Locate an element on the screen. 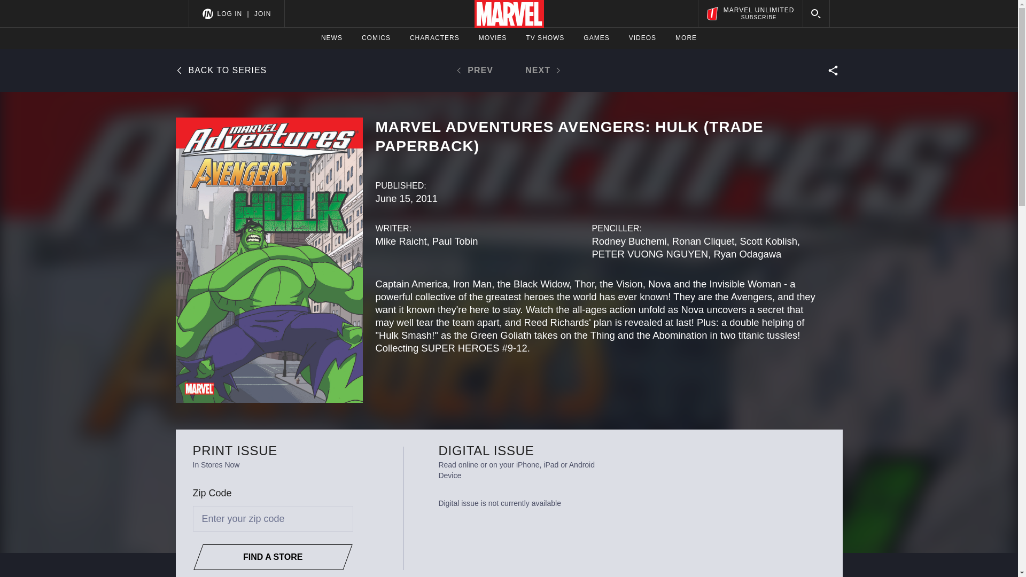 The width and height of the screenshot is (1026, 577). COMICS is located at coordinates (376, 38).